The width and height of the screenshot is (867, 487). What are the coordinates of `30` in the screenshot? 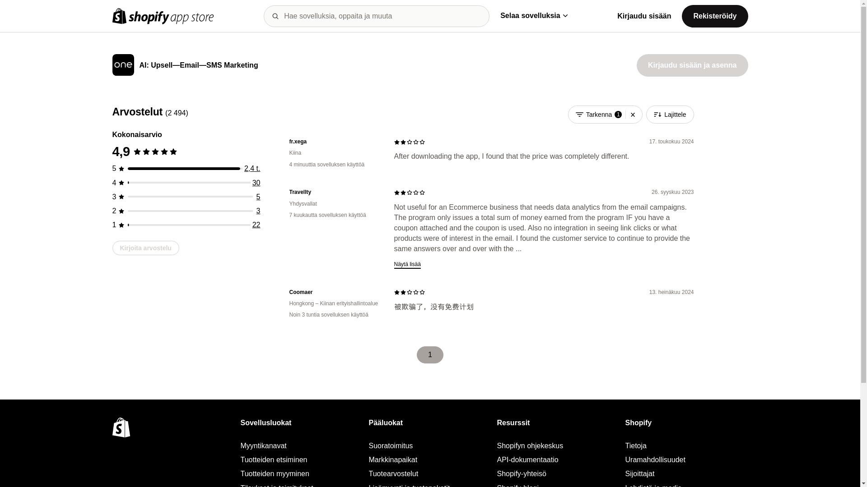 It's located at (256, 183).